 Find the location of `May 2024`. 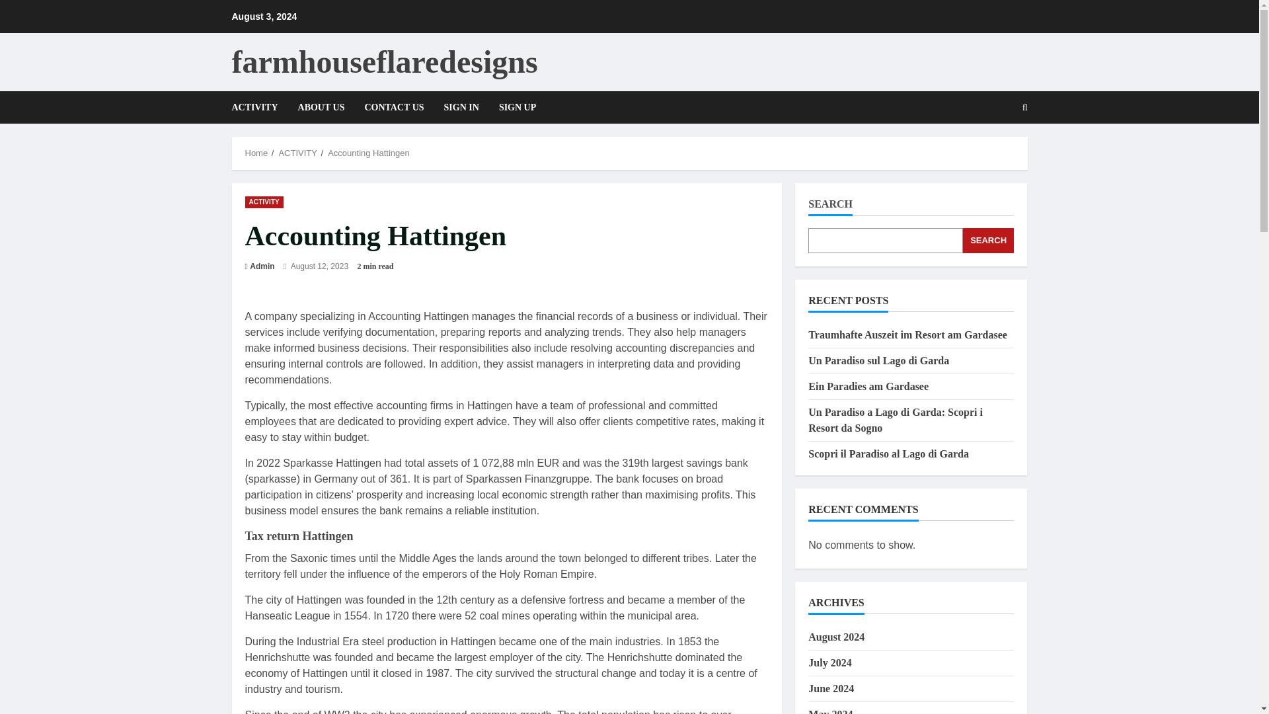

May 2024 is located at coordinates (830, 711).